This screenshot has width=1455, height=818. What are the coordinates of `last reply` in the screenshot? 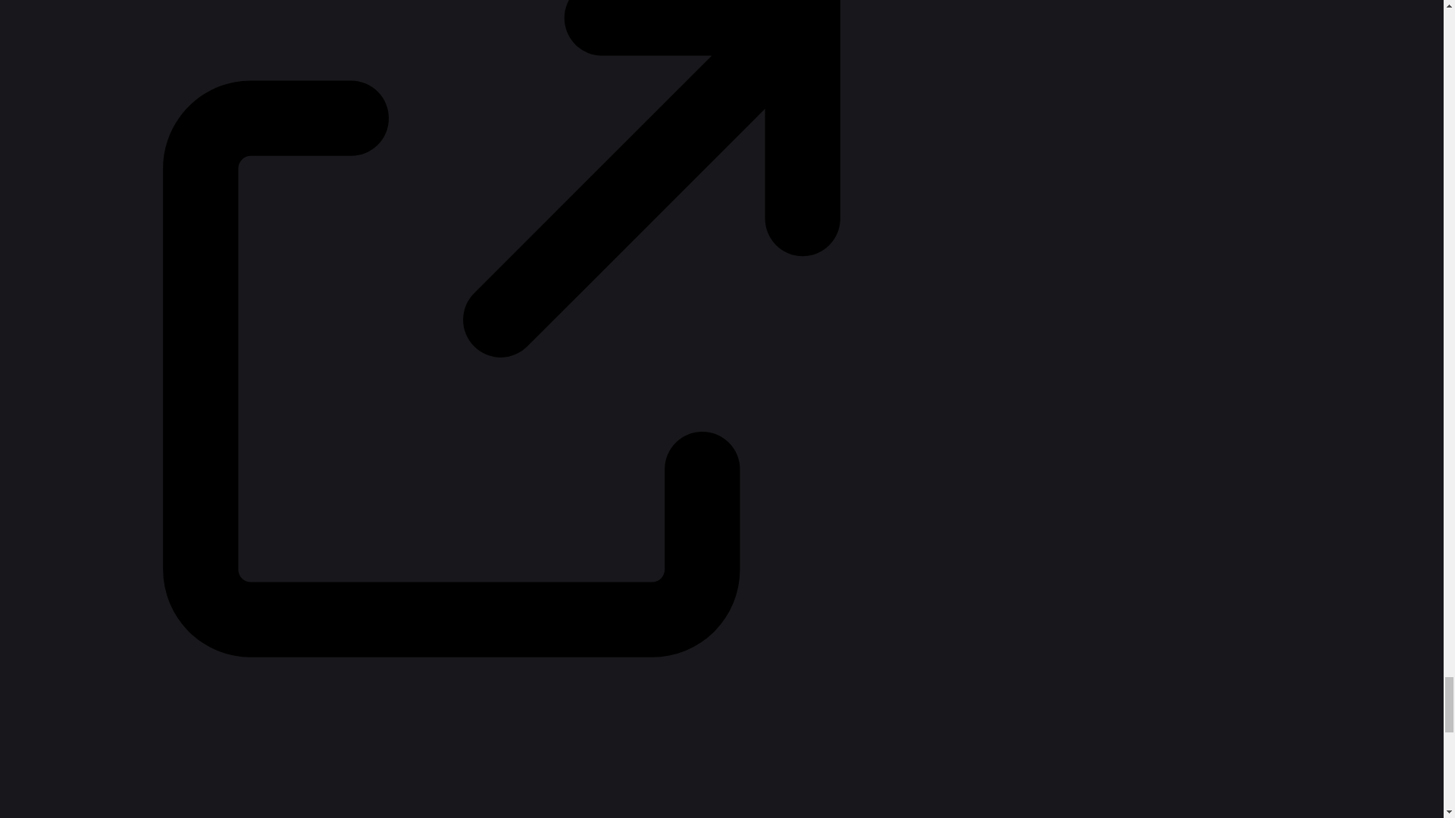 It's located at (676, 462).